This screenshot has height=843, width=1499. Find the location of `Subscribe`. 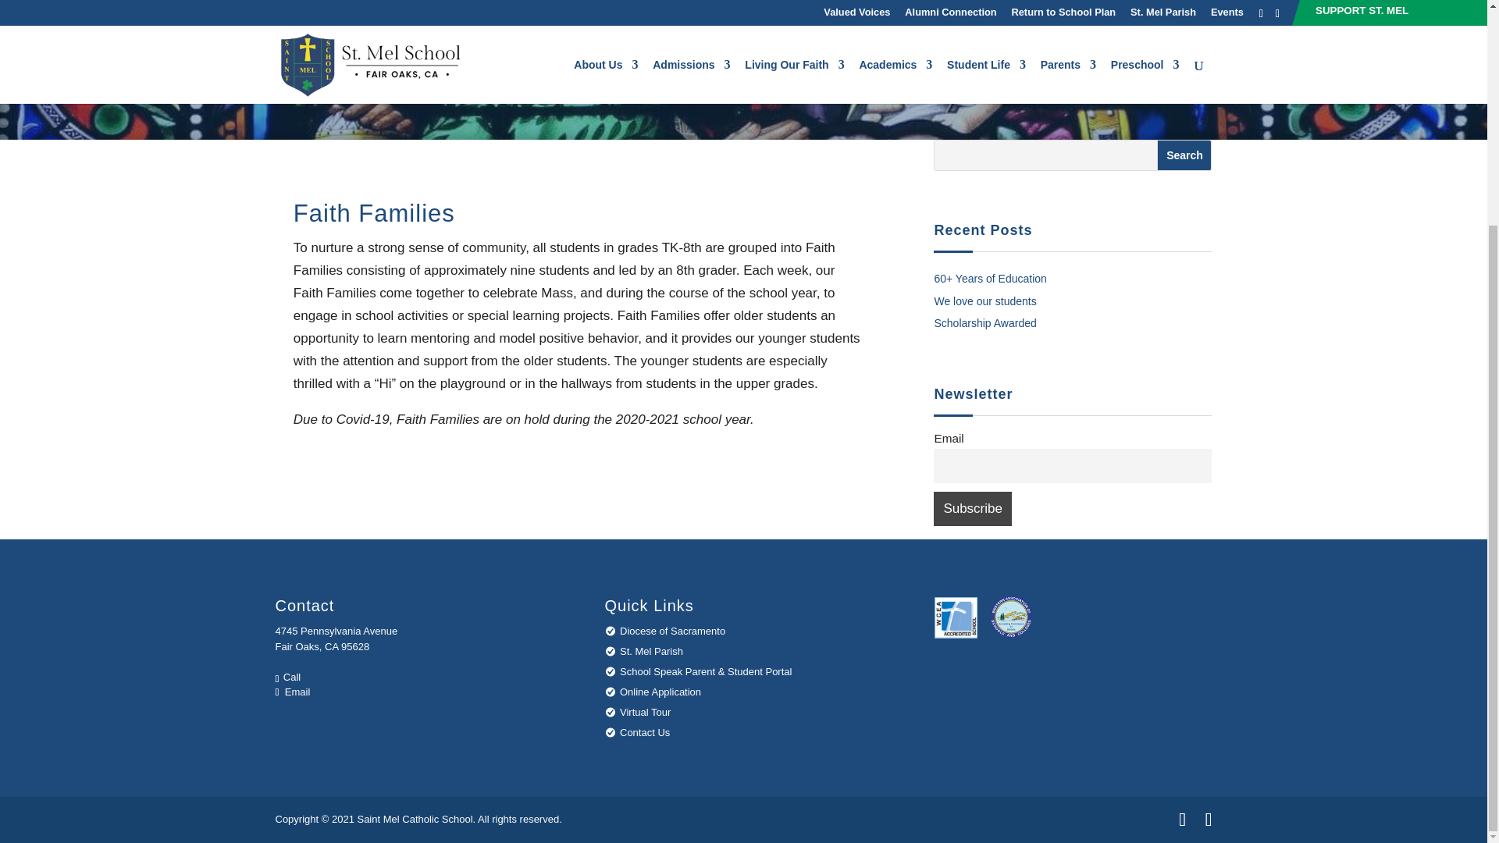

Subscribe is located at coordinates (972, 508).